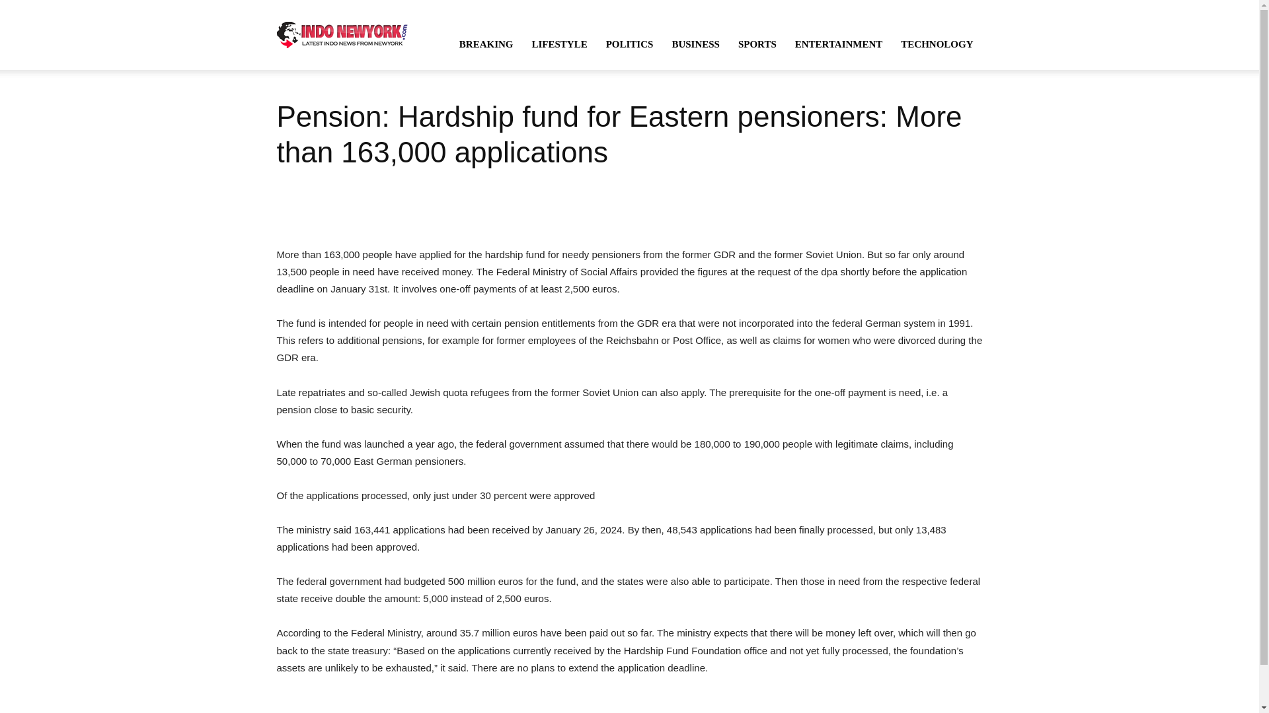 The width and height of the screenshot is (1269, 713). Describe the element at coordinates (559, 44) in the screenshot. I see `LIFESTYLE` at that location.